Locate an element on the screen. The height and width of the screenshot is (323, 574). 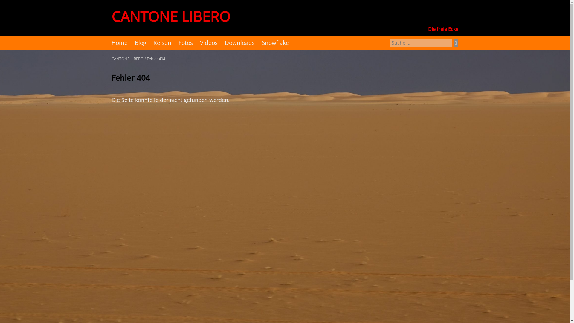
Fotos is located at coordinates (185, 43).